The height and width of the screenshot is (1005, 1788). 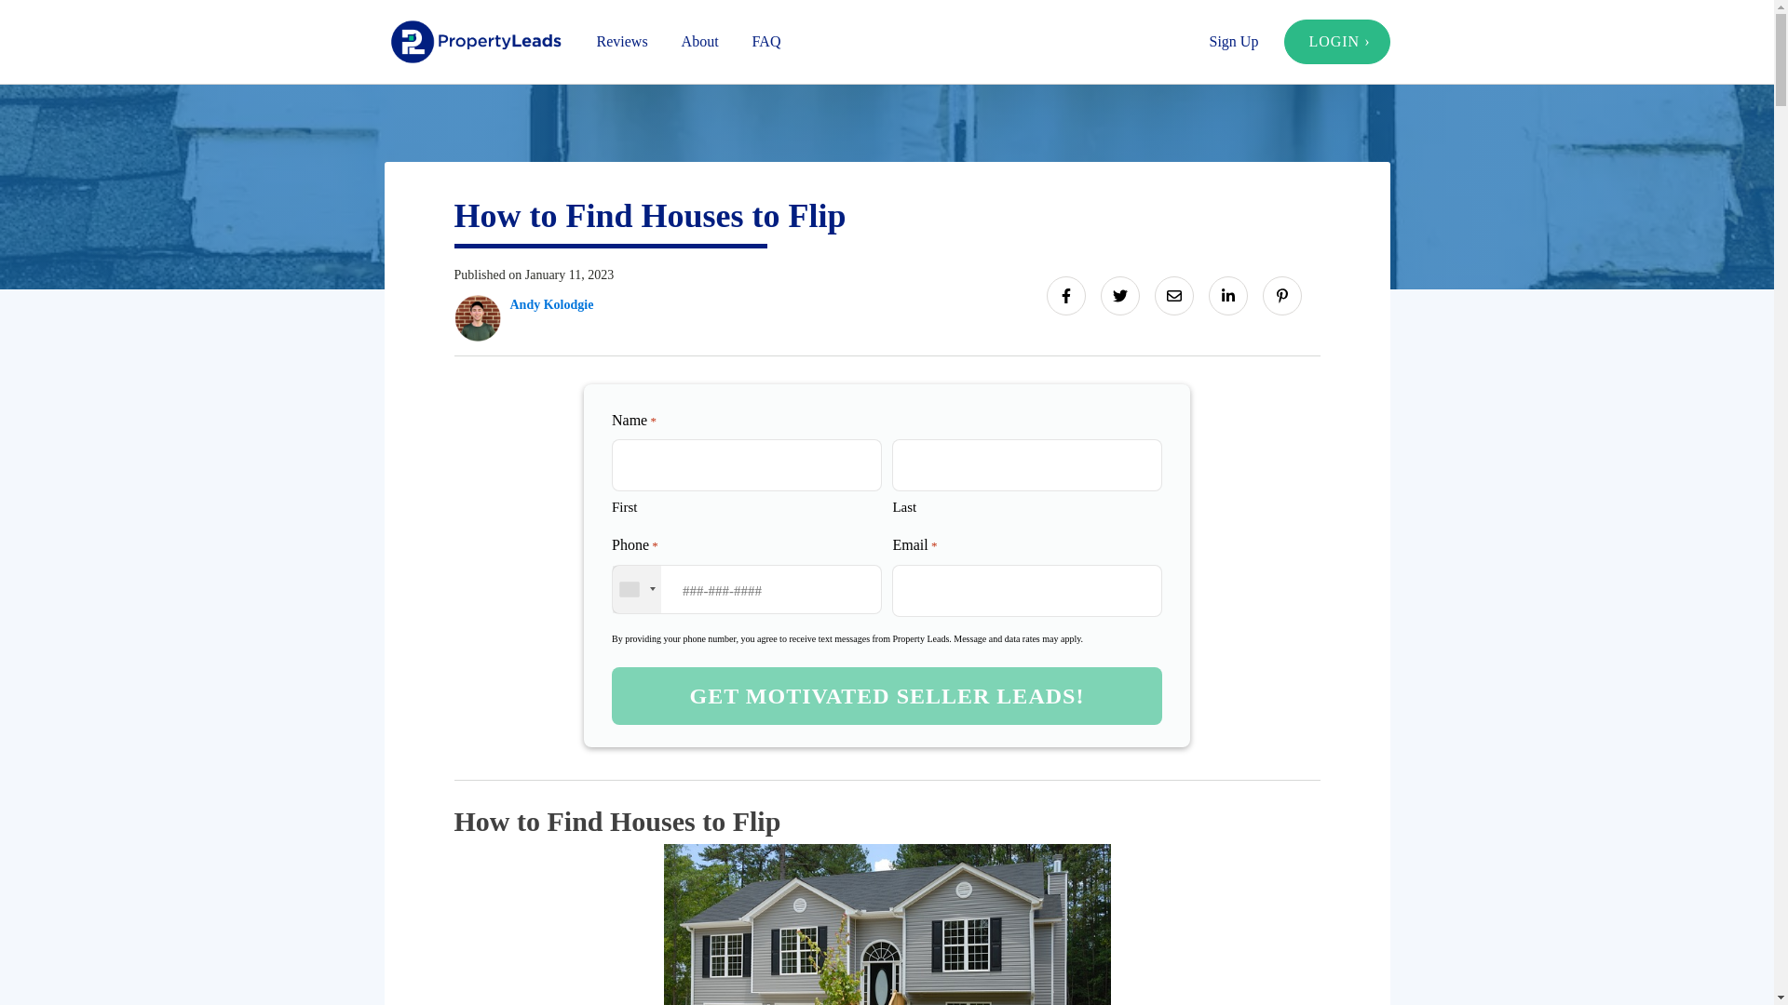 What do you see at coordinates (621, 41) in the screenshot?
I see `Reviews` at bounding box center [621, 41].